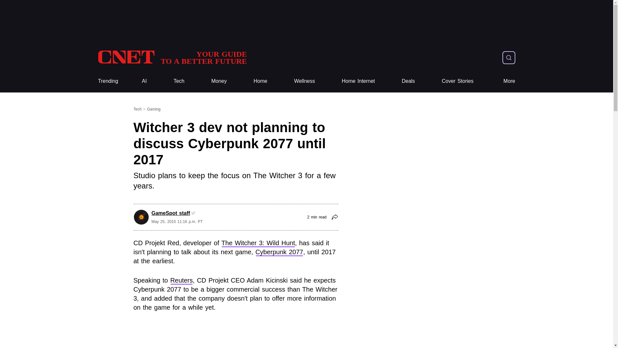 The height and width of the screenshot is (348, 618). Describe the element at coordinates (358, 81) in the screenshot. I see `Home Internet` at that location.